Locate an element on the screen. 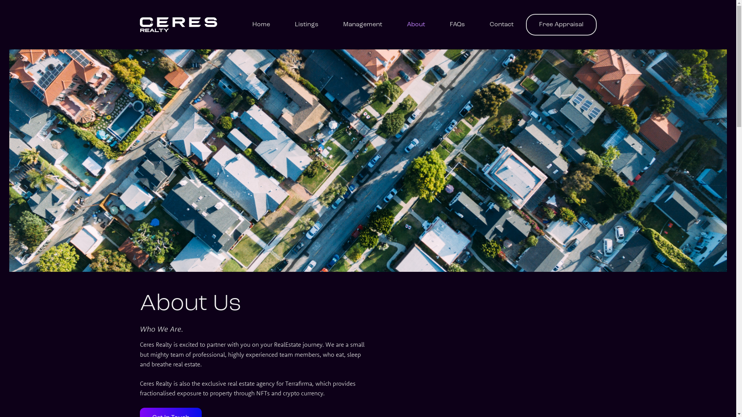 The height and width of the screenshot is (417, 742). Home is located at coordinates (261, 25).